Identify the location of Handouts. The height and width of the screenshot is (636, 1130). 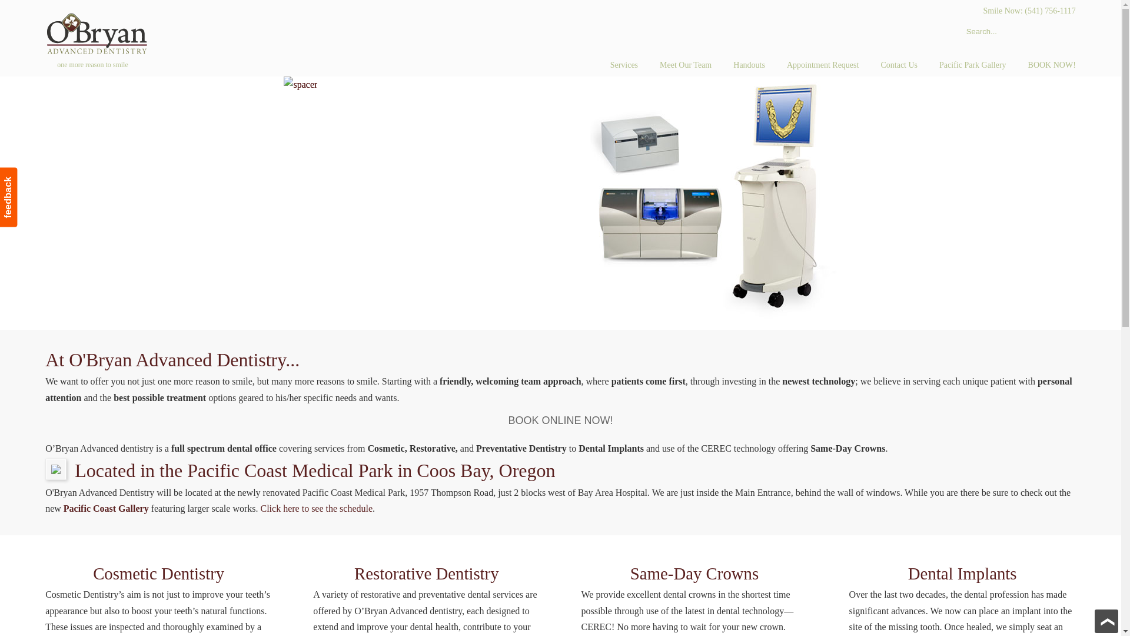
(749, 65).